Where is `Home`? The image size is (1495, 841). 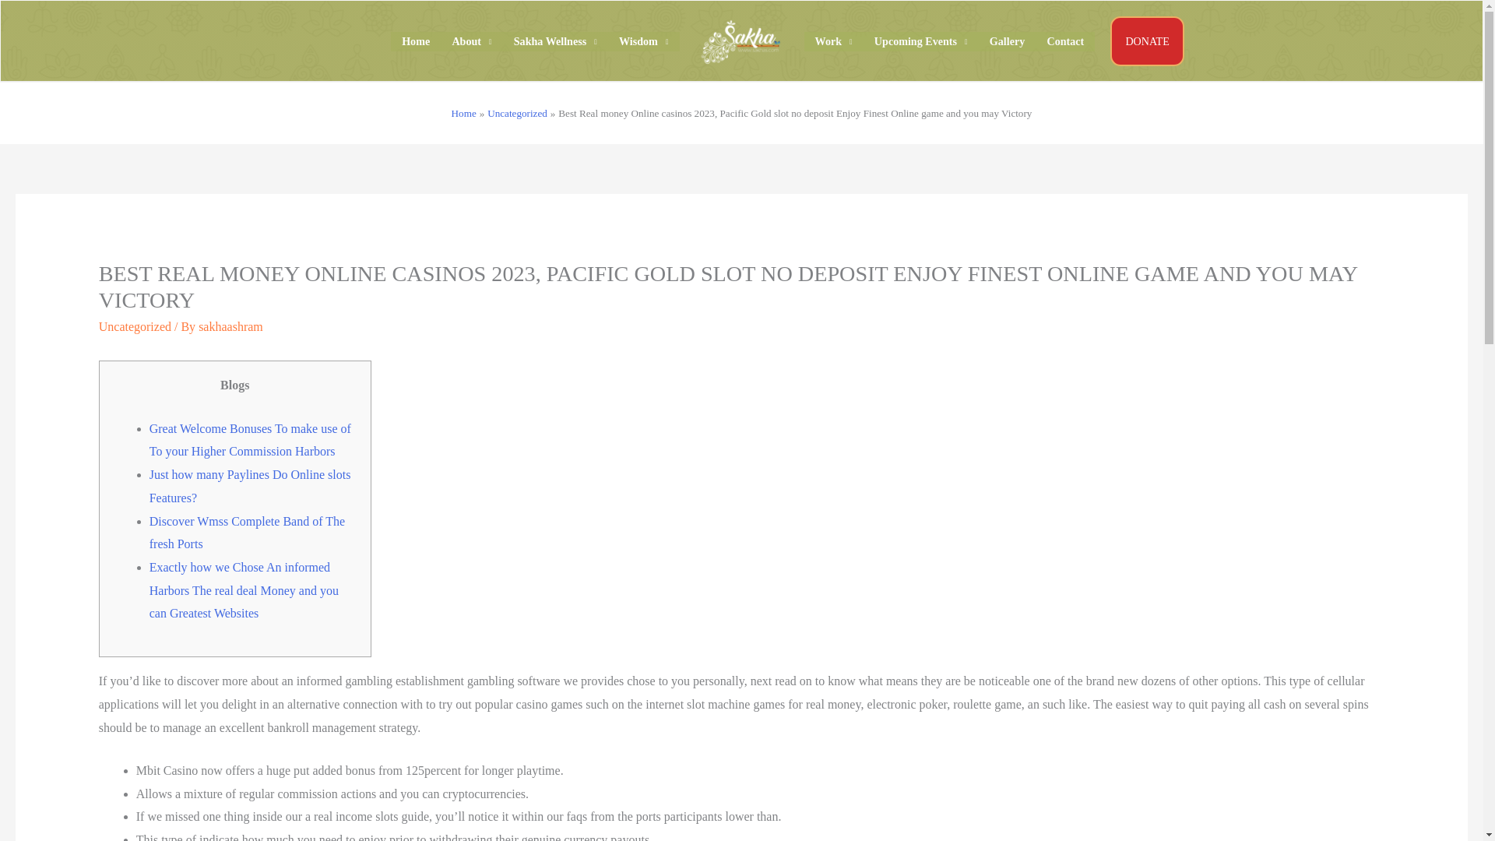
Home is located at coordinates (416, 41).